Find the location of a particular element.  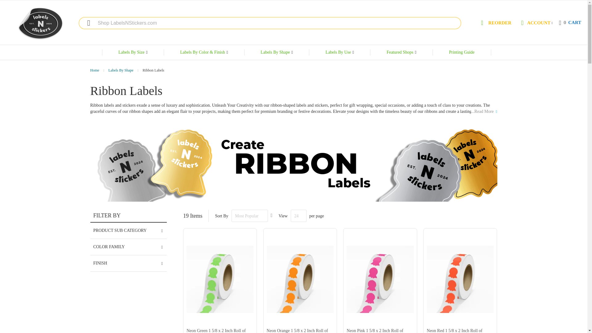

Search is located at coordinates (495, 23).